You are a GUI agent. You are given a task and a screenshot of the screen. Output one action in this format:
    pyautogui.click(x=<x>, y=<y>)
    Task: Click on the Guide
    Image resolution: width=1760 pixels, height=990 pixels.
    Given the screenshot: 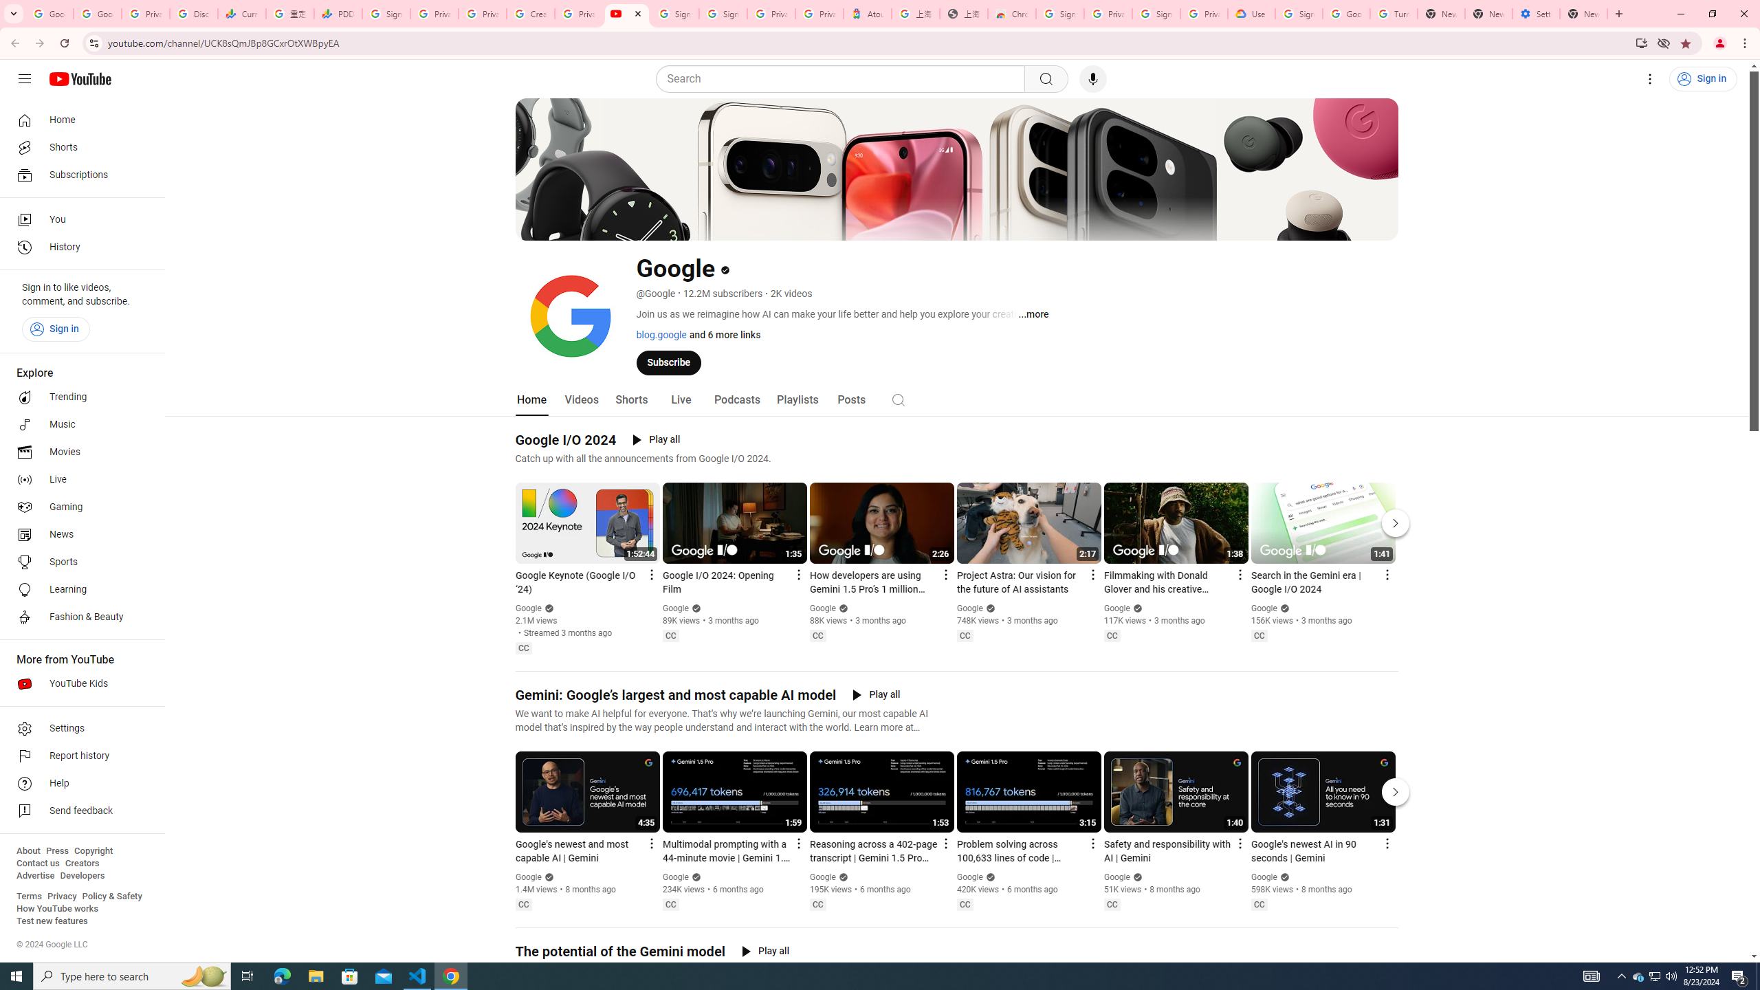 What is the action you would take?
    pyautogui.click(x=25, y=79)
    